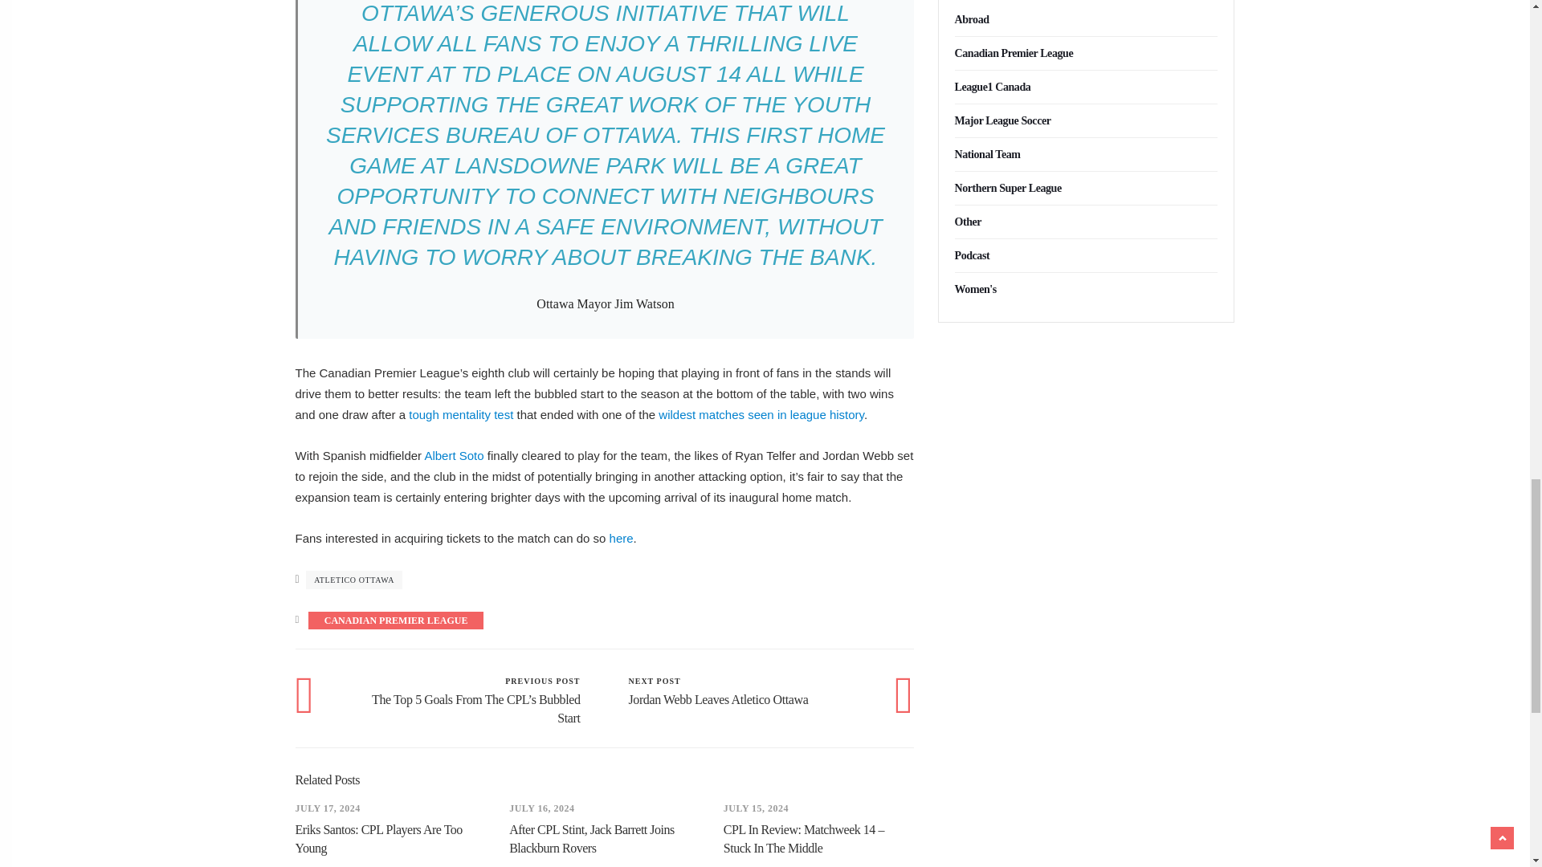 The width and height of the screenshot is (1542, 867). I want to click on CANADIAN PREMIER LEAGUE, so click(591, 838).